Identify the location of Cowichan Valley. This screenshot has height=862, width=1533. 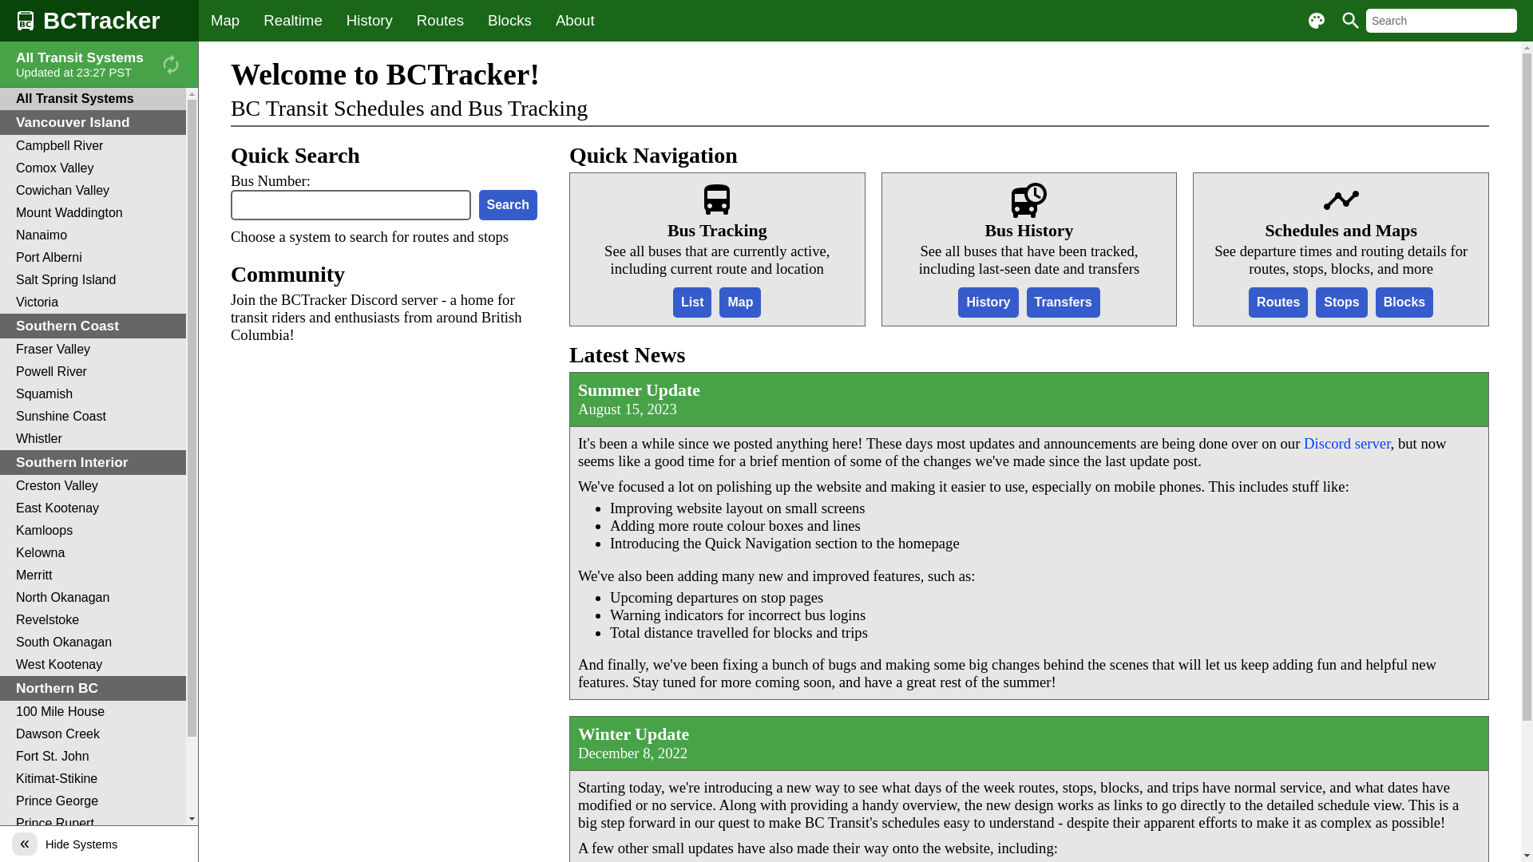
(93, 191).